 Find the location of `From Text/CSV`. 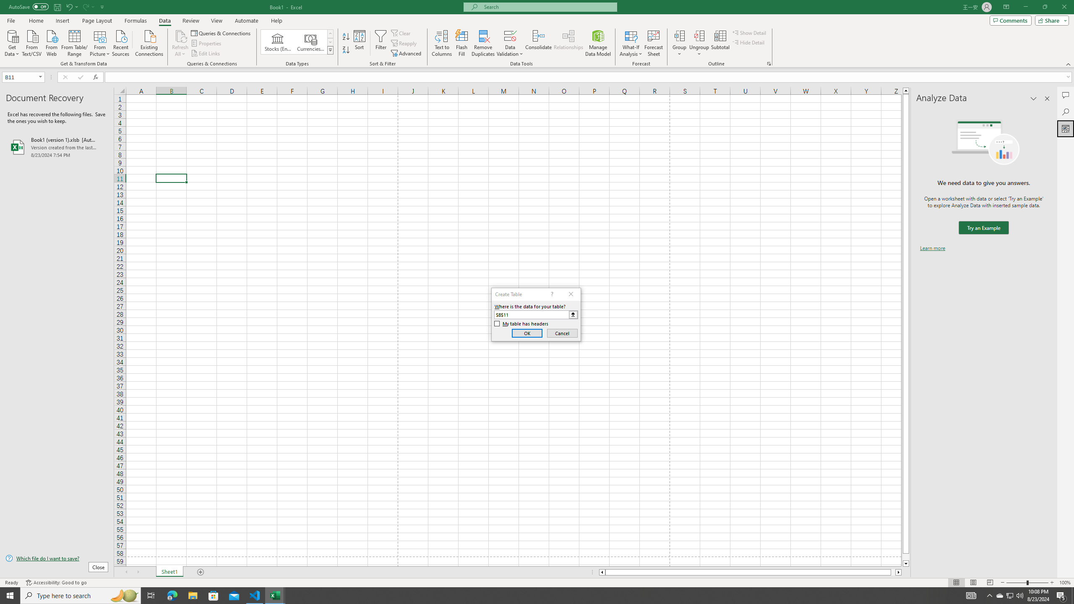

From Text/CSV is located at coordinates (32, 42).